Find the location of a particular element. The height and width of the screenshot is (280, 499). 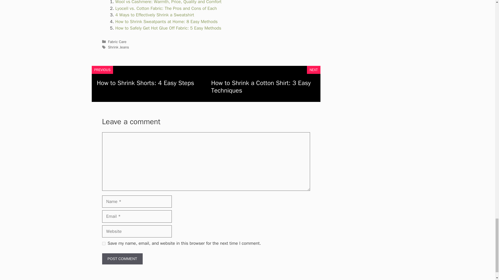

Wool vs Cashmere: Warmth, Price, Quality and Comfort is located at coordinates (168, 2).